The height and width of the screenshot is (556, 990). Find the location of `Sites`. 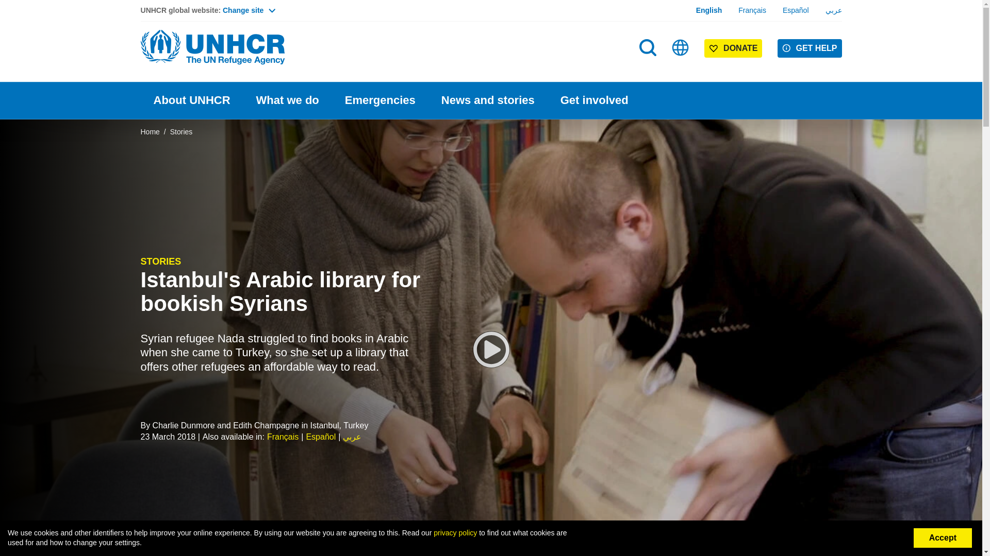

Sites is located at coordinates (681, 47).